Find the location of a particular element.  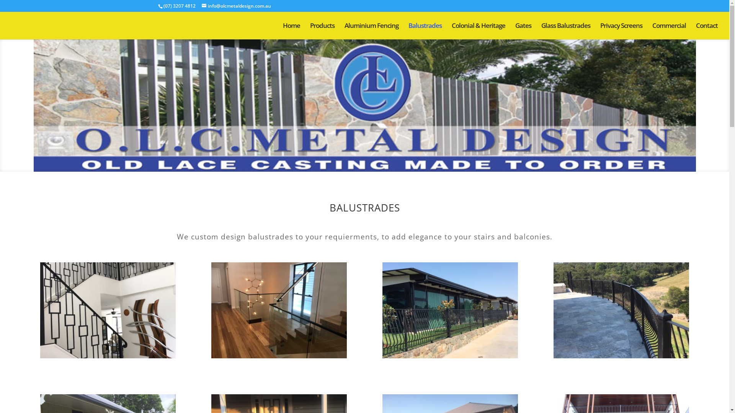

IMG_4068 is located at coordinates (279, 356).